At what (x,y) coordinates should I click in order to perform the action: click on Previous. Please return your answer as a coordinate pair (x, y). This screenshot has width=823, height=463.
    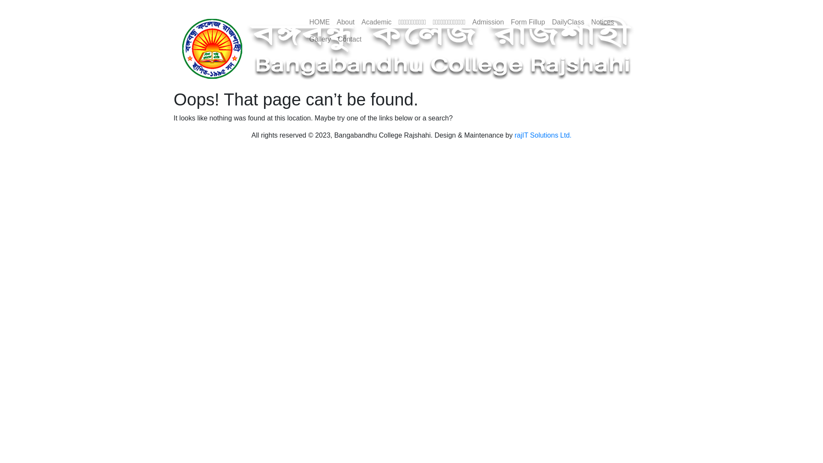
    Looking at the image, I should click on (209, 5).